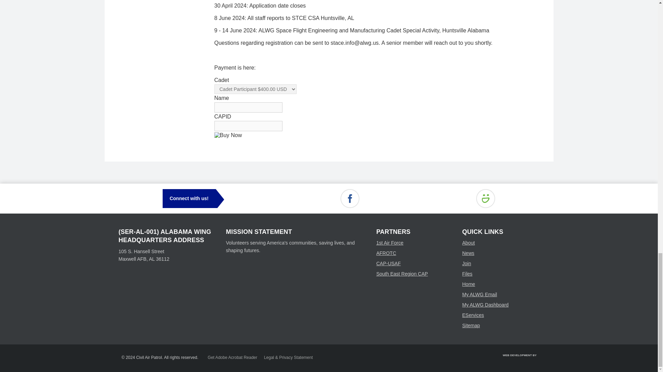 This screenshot has height=372, width=663. What do you see at coordinates (228, 135) in the screenshot?
I see `PayPal - The safer, easier way to pay online!` at bounding box center [228, 135].